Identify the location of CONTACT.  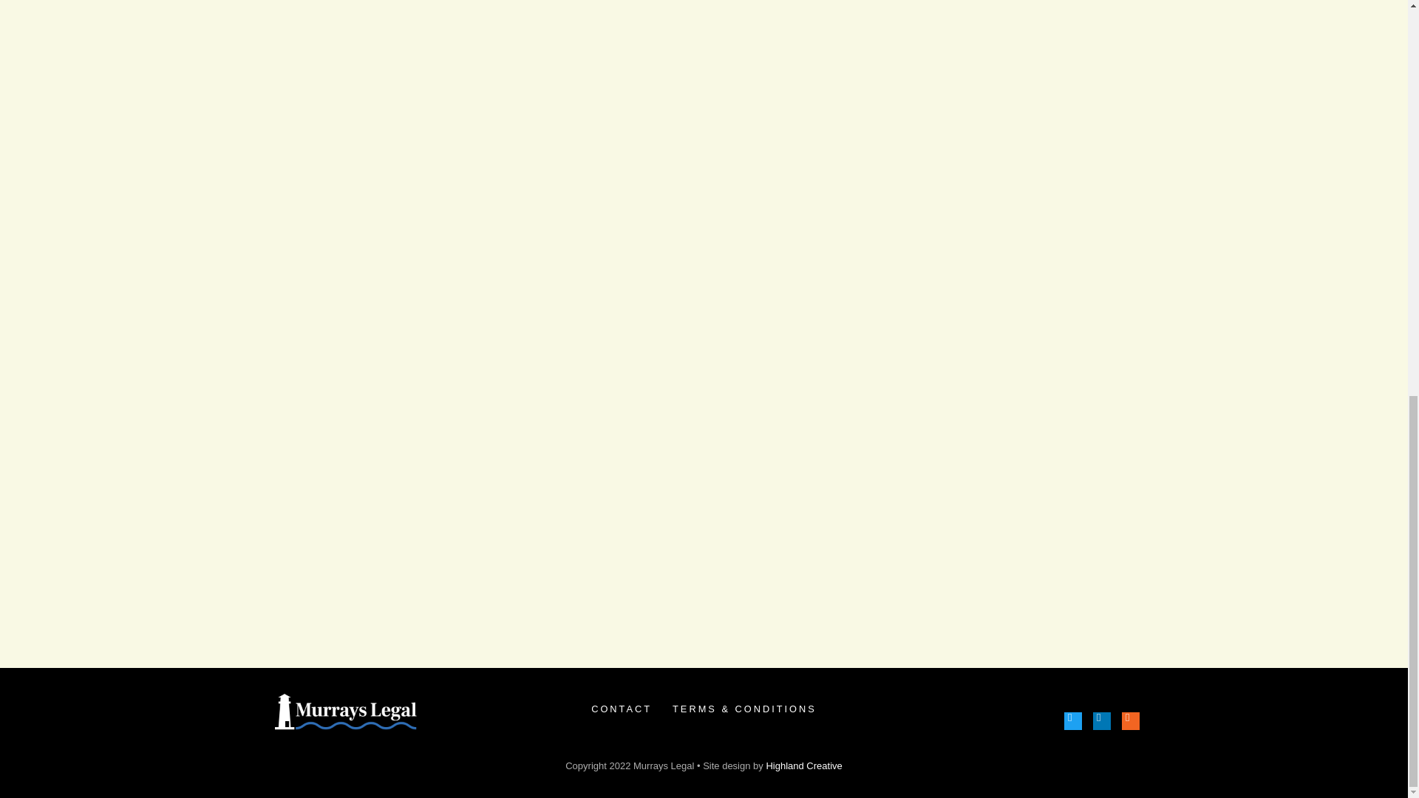
(621, 709).